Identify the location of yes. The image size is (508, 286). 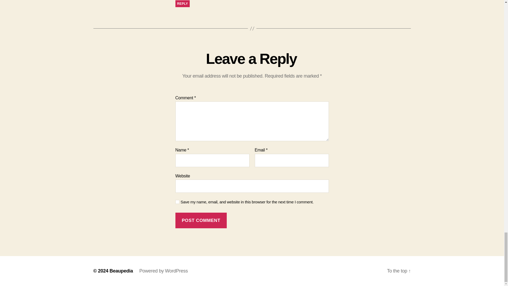
(177, 202).